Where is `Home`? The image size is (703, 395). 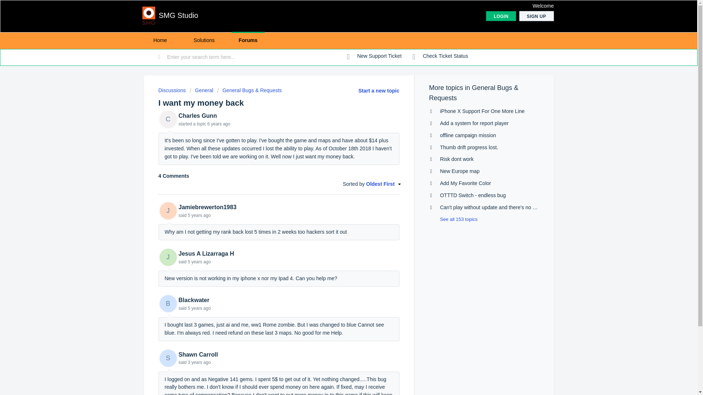 Home is located at coordinates (160, 40).